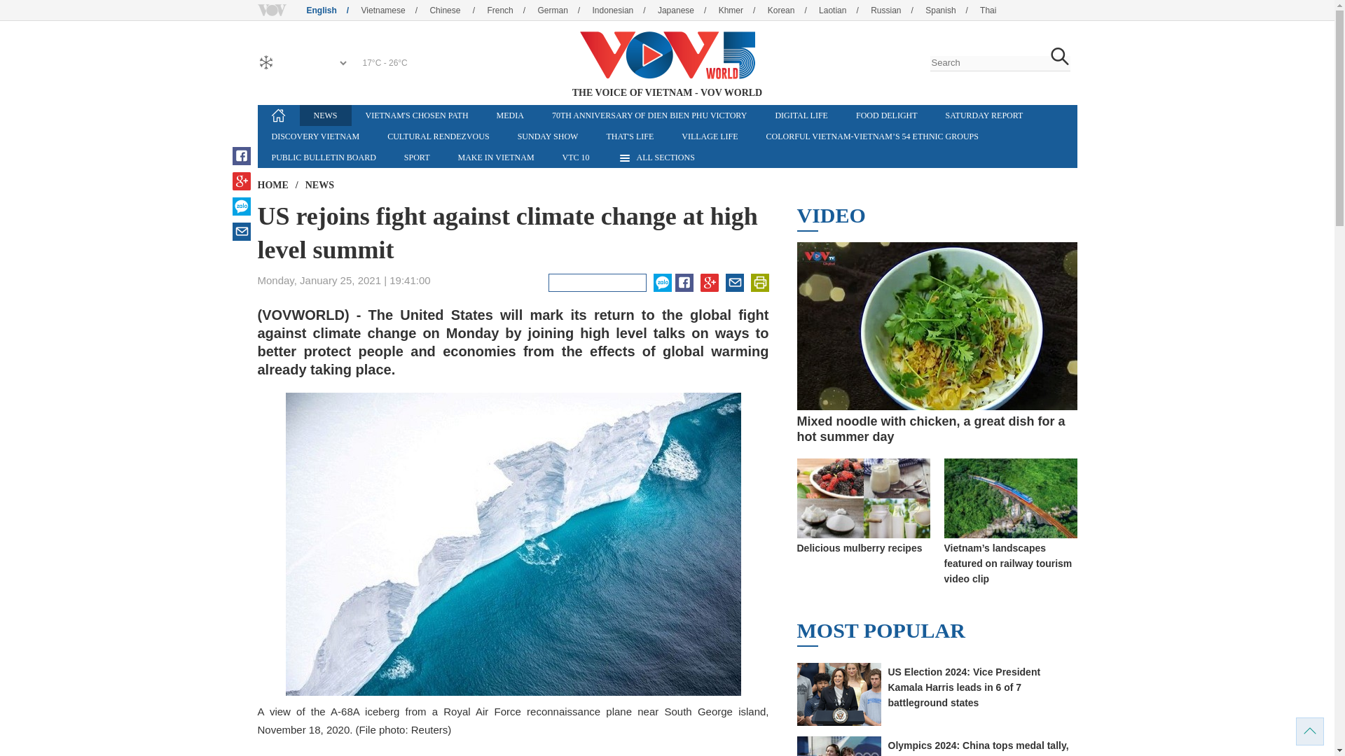 The width and height of the screenshot is (1345, 756). I want to click on ALL SECTIONS, so click(656, 157).